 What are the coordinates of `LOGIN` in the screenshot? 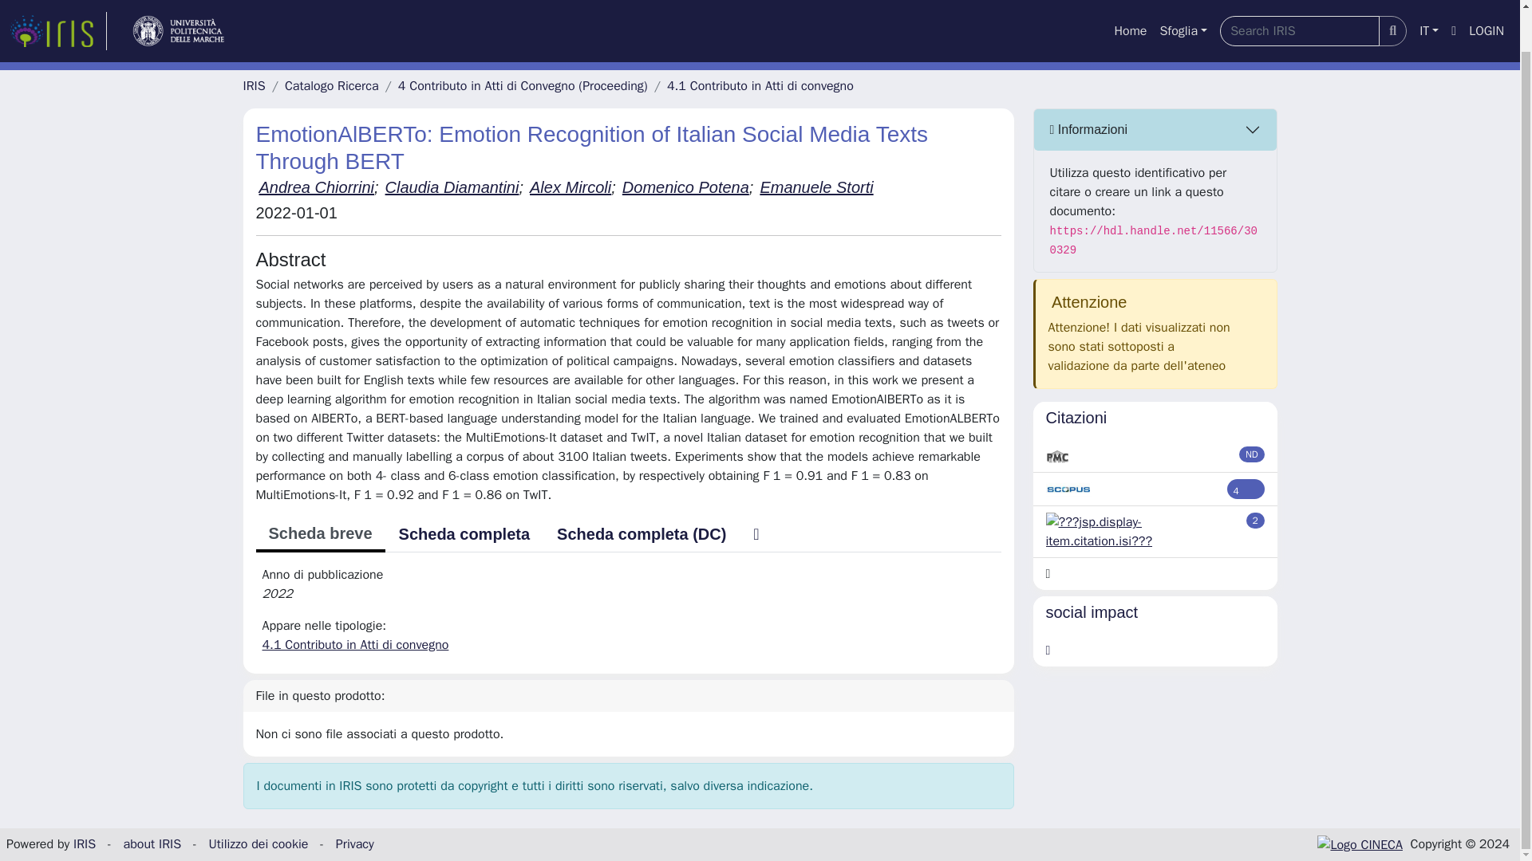 It's located at (1487, 2).